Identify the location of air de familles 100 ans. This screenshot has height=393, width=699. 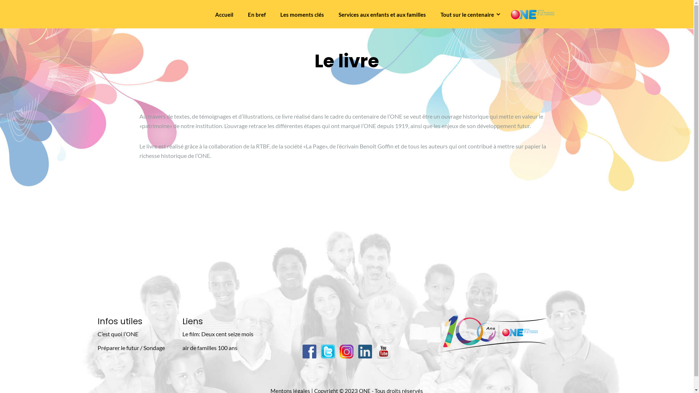
(210, 348).